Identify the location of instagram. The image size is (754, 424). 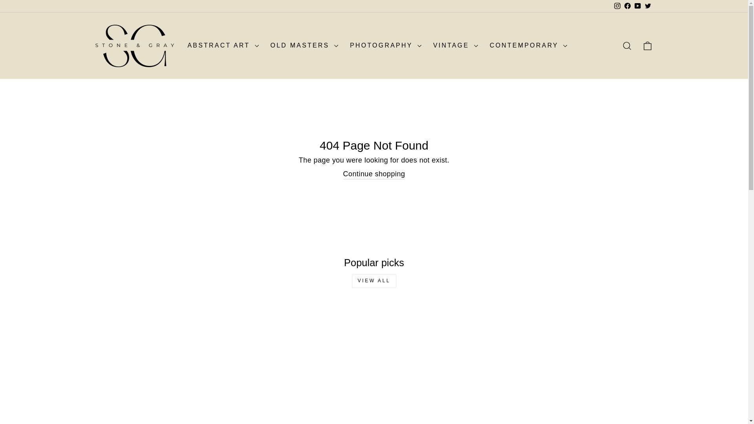
(617, 5).